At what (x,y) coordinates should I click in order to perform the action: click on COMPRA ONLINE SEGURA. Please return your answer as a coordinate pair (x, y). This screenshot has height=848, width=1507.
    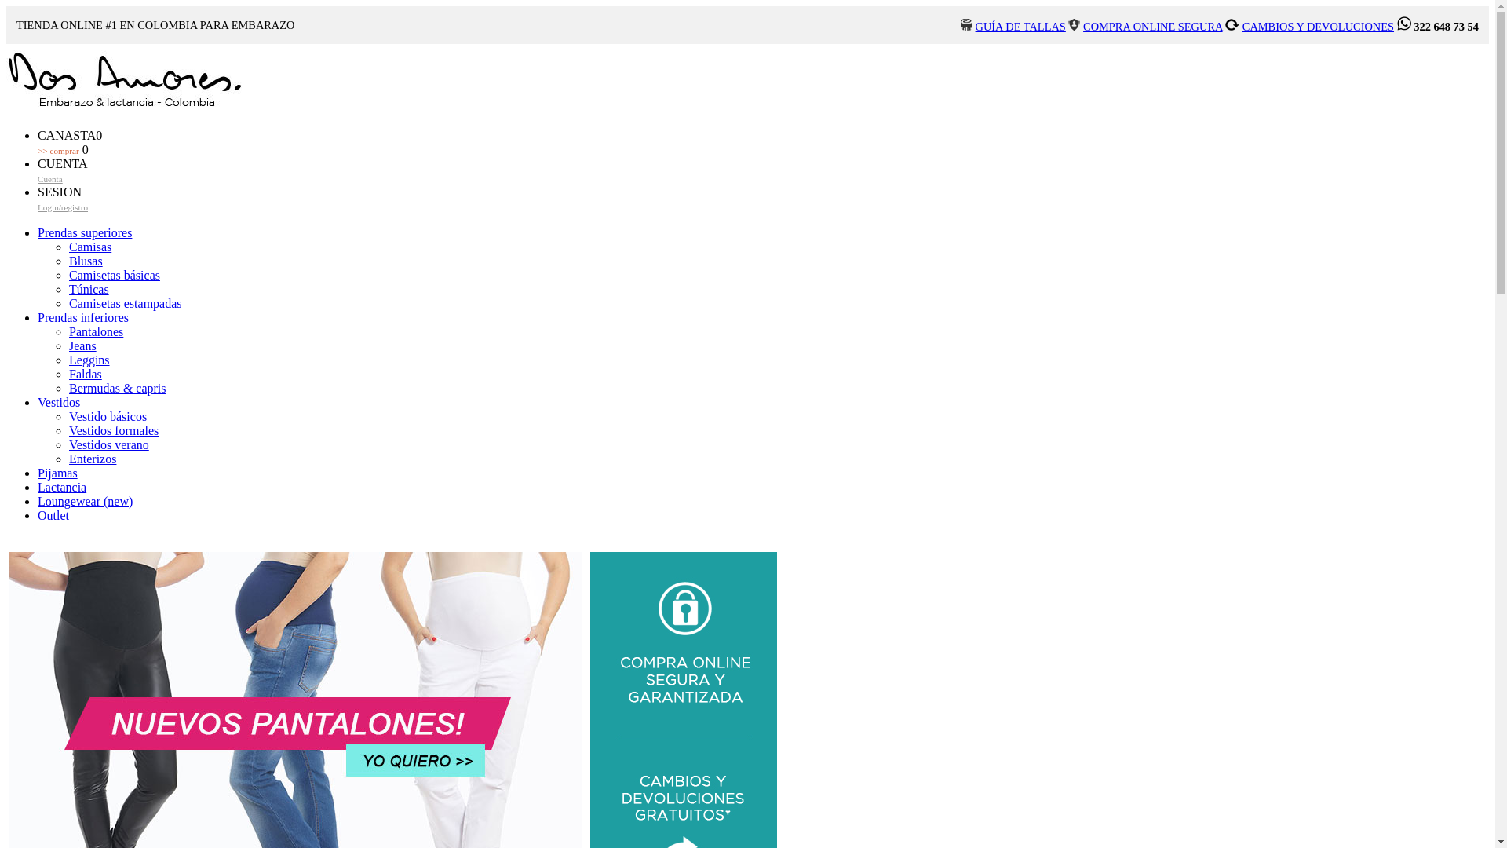
    Looking at the image, I should click on (1153, 27).